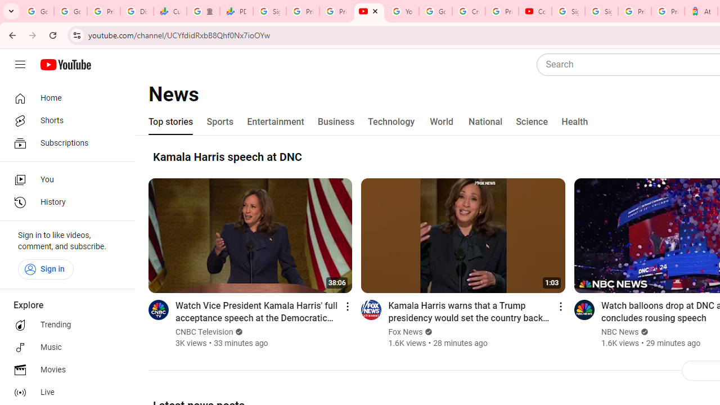 The height and width of the screenshot is (405, 720). I want to click on Sign in - Google Accounts, so click(270, 11).